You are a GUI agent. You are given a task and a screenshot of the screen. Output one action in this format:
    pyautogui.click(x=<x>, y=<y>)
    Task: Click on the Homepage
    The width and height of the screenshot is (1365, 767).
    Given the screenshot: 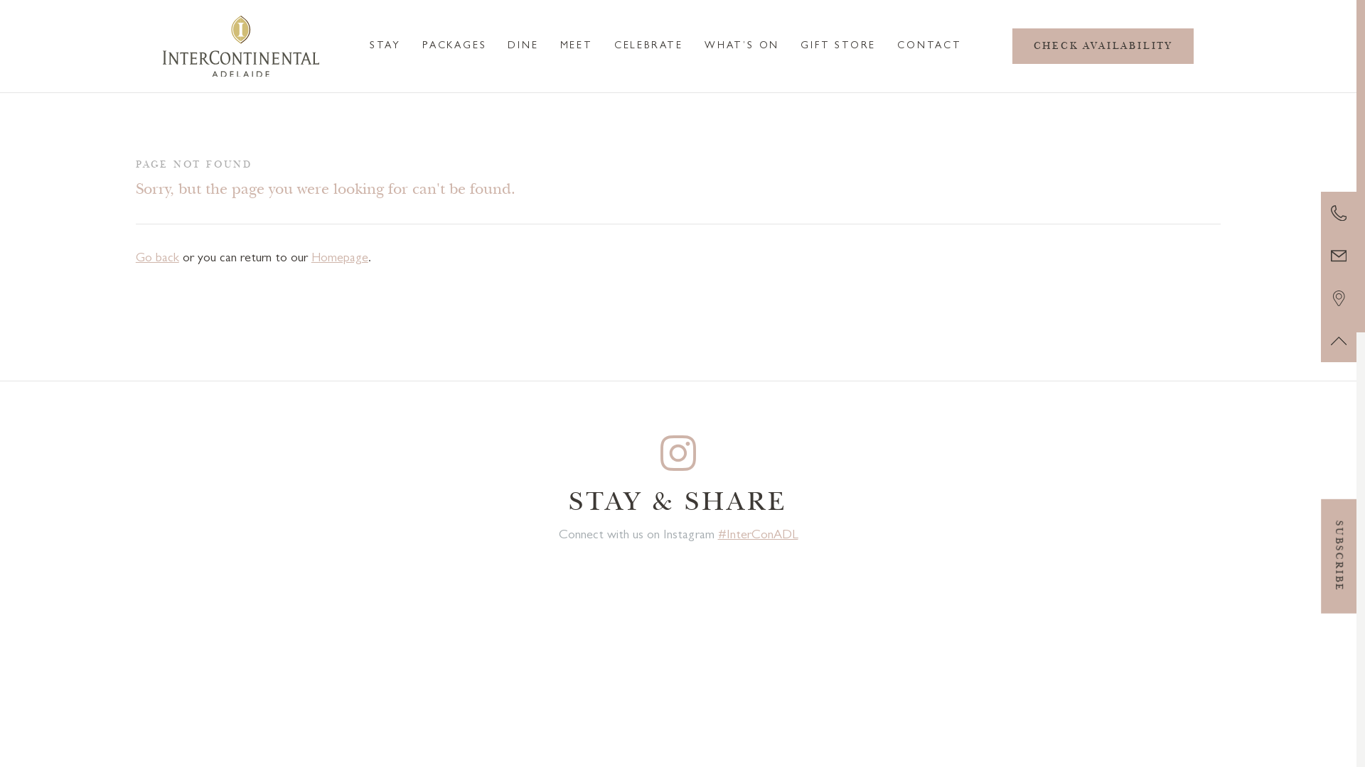 What is the action you would take?
    pyautogui.click(x=340, y=259)
    